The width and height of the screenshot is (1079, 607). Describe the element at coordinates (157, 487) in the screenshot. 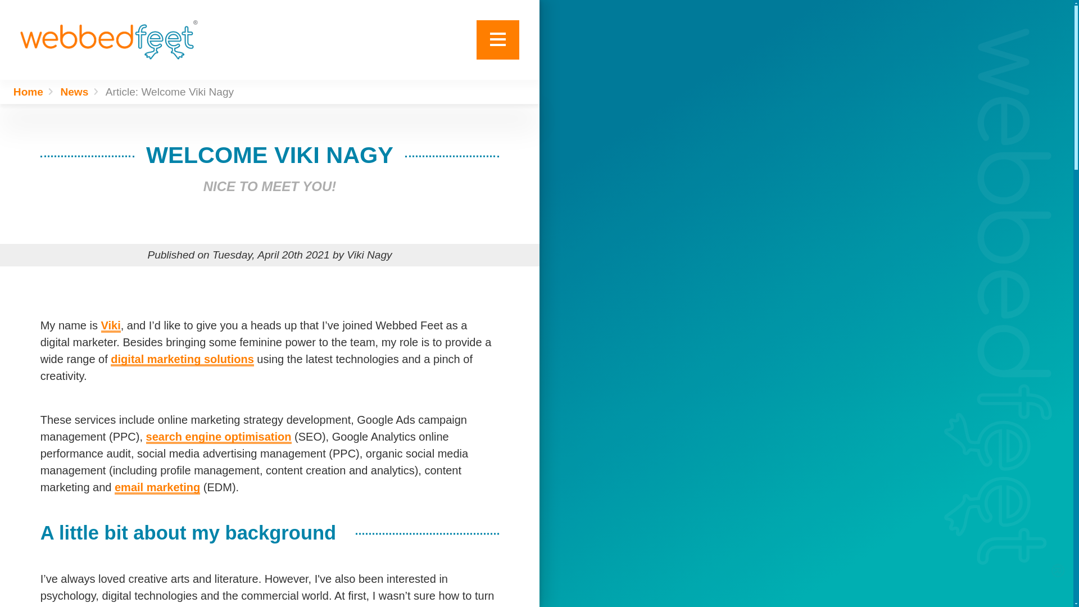

I see `email marketing` at that location.